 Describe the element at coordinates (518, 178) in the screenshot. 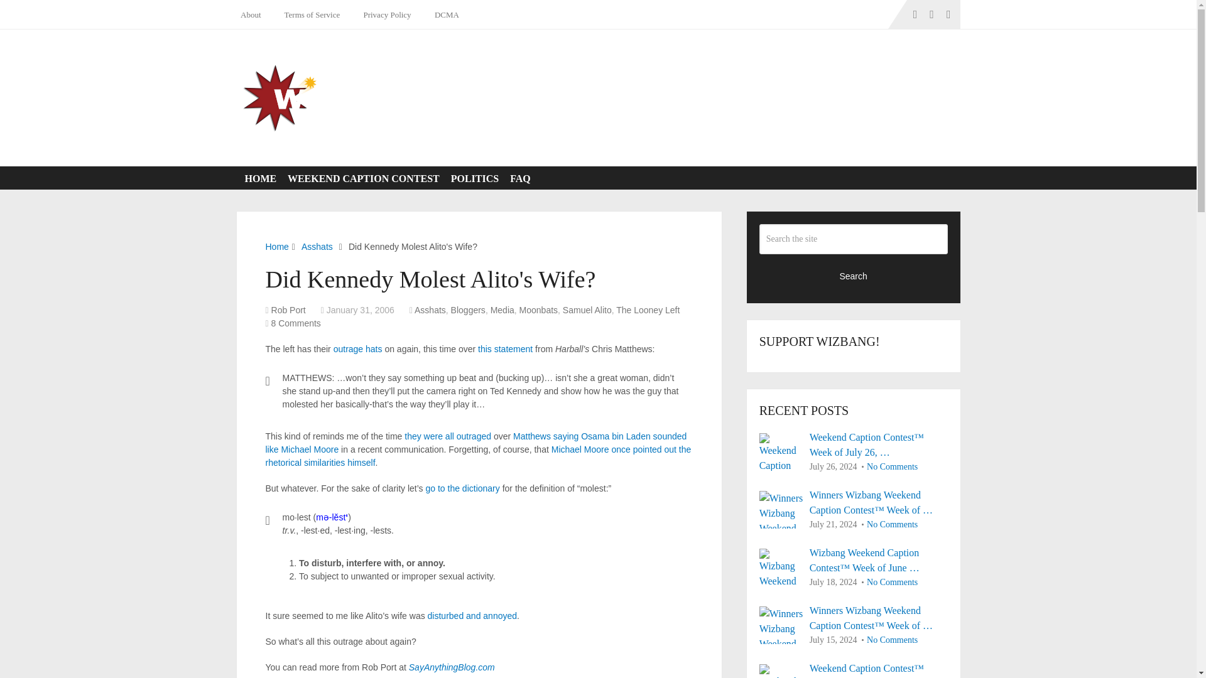

I see `FAQ` at that location.